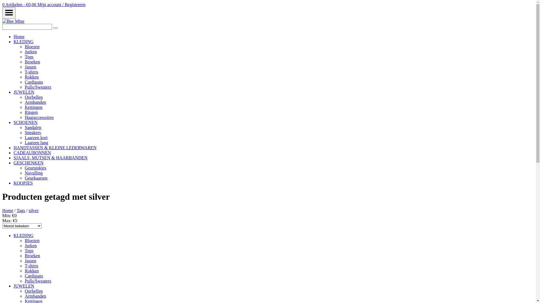  I want to click on Pulls/Sweaters, so click(38, 87).